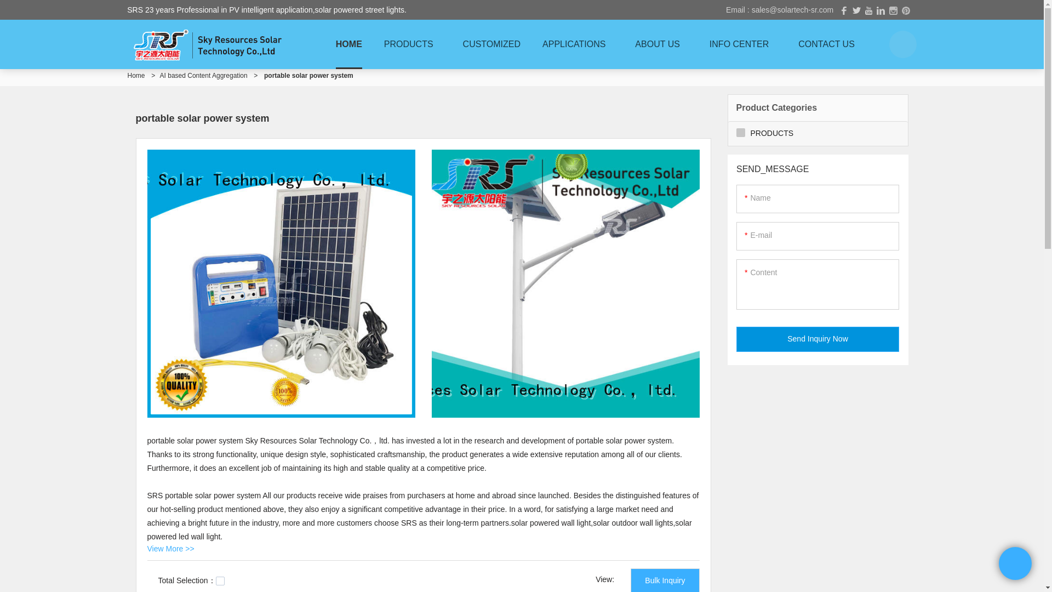 The height and width of the screenshot is (592, 1052). What do you see at coordinates (742, 44) in the screenshot?
I see `INFO CENTER` at bounding box center [742, 44].